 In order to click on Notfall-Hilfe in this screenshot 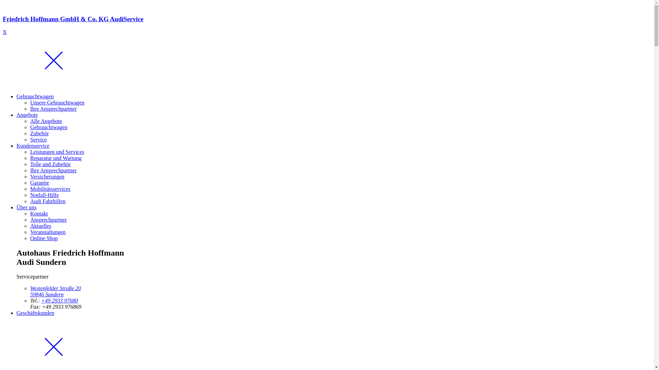, I will do `click(45, 195)`.